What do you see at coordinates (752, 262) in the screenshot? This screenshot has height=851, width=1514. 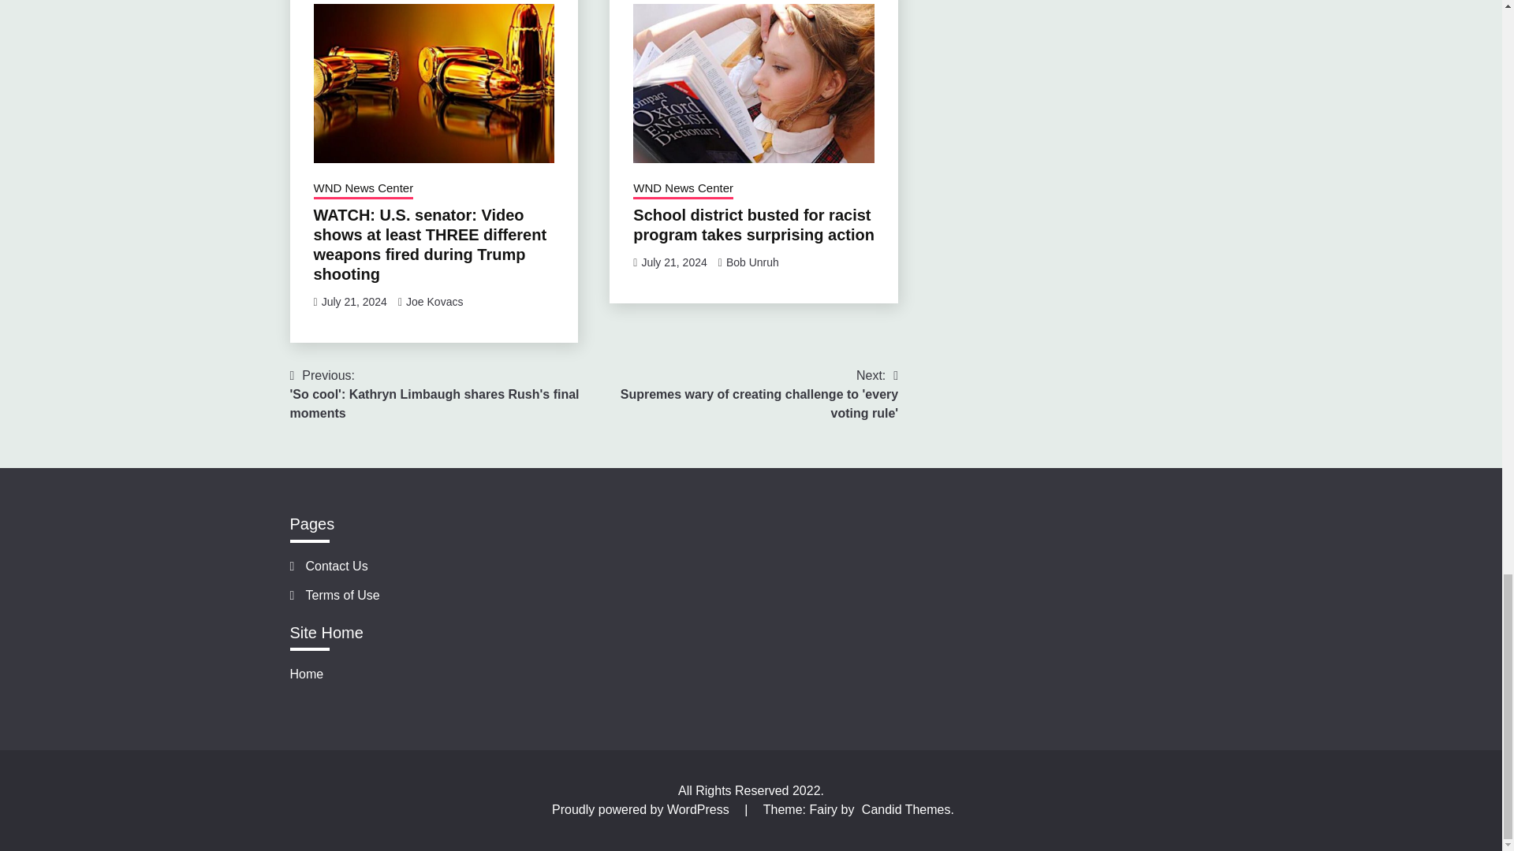 I see `Bob Unruh` at bounding box center [752, 262].